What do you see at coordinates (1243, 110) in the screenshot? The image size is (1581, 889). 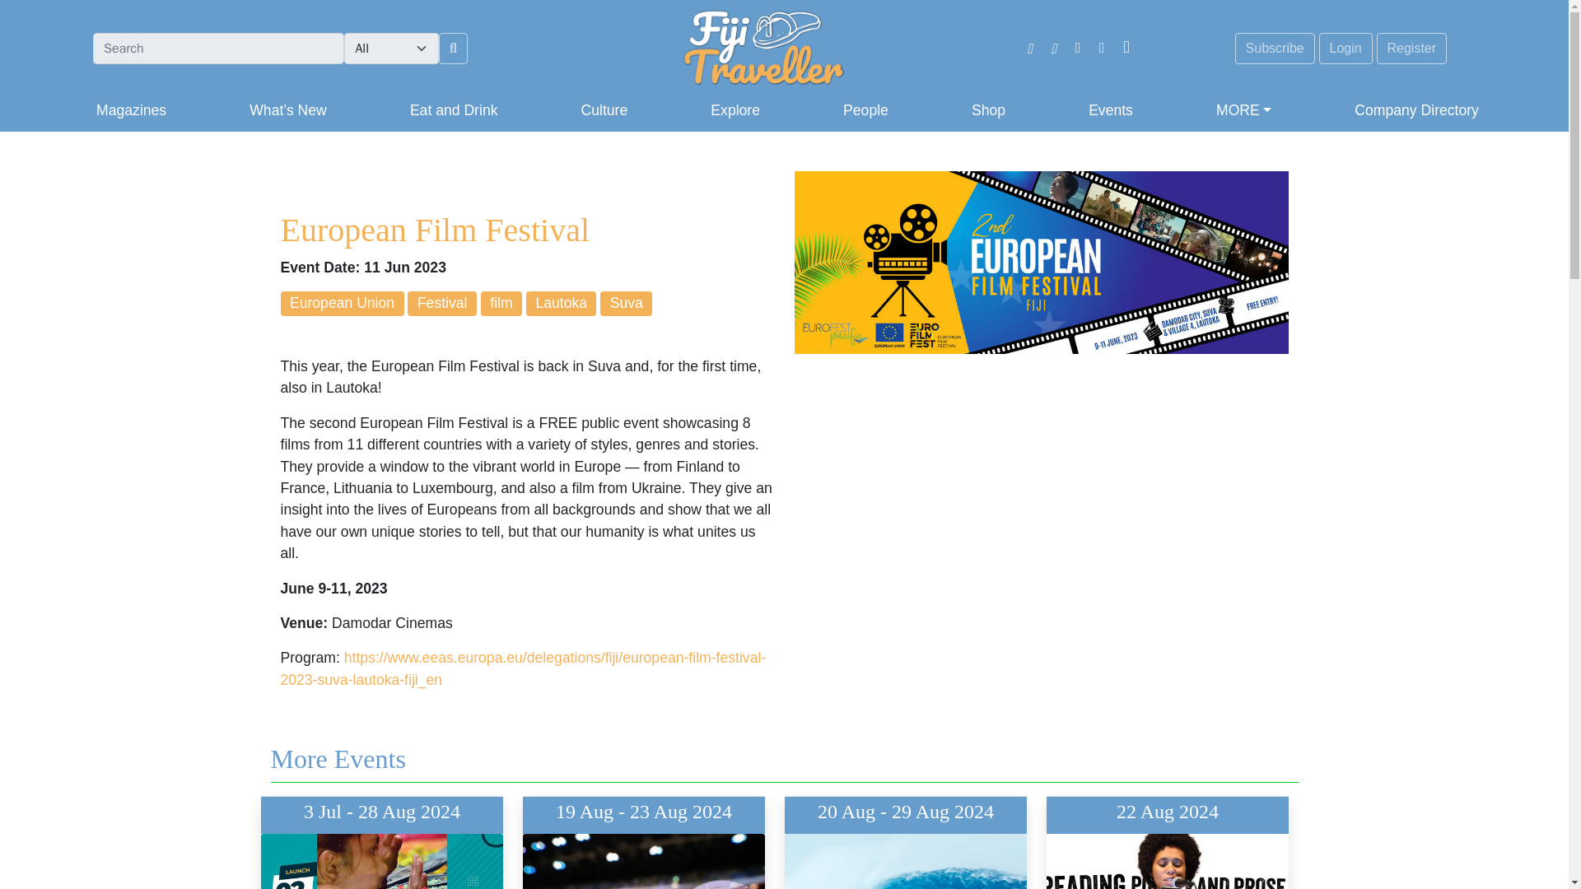 I see `MORE` at bounding box center [1243, 110].